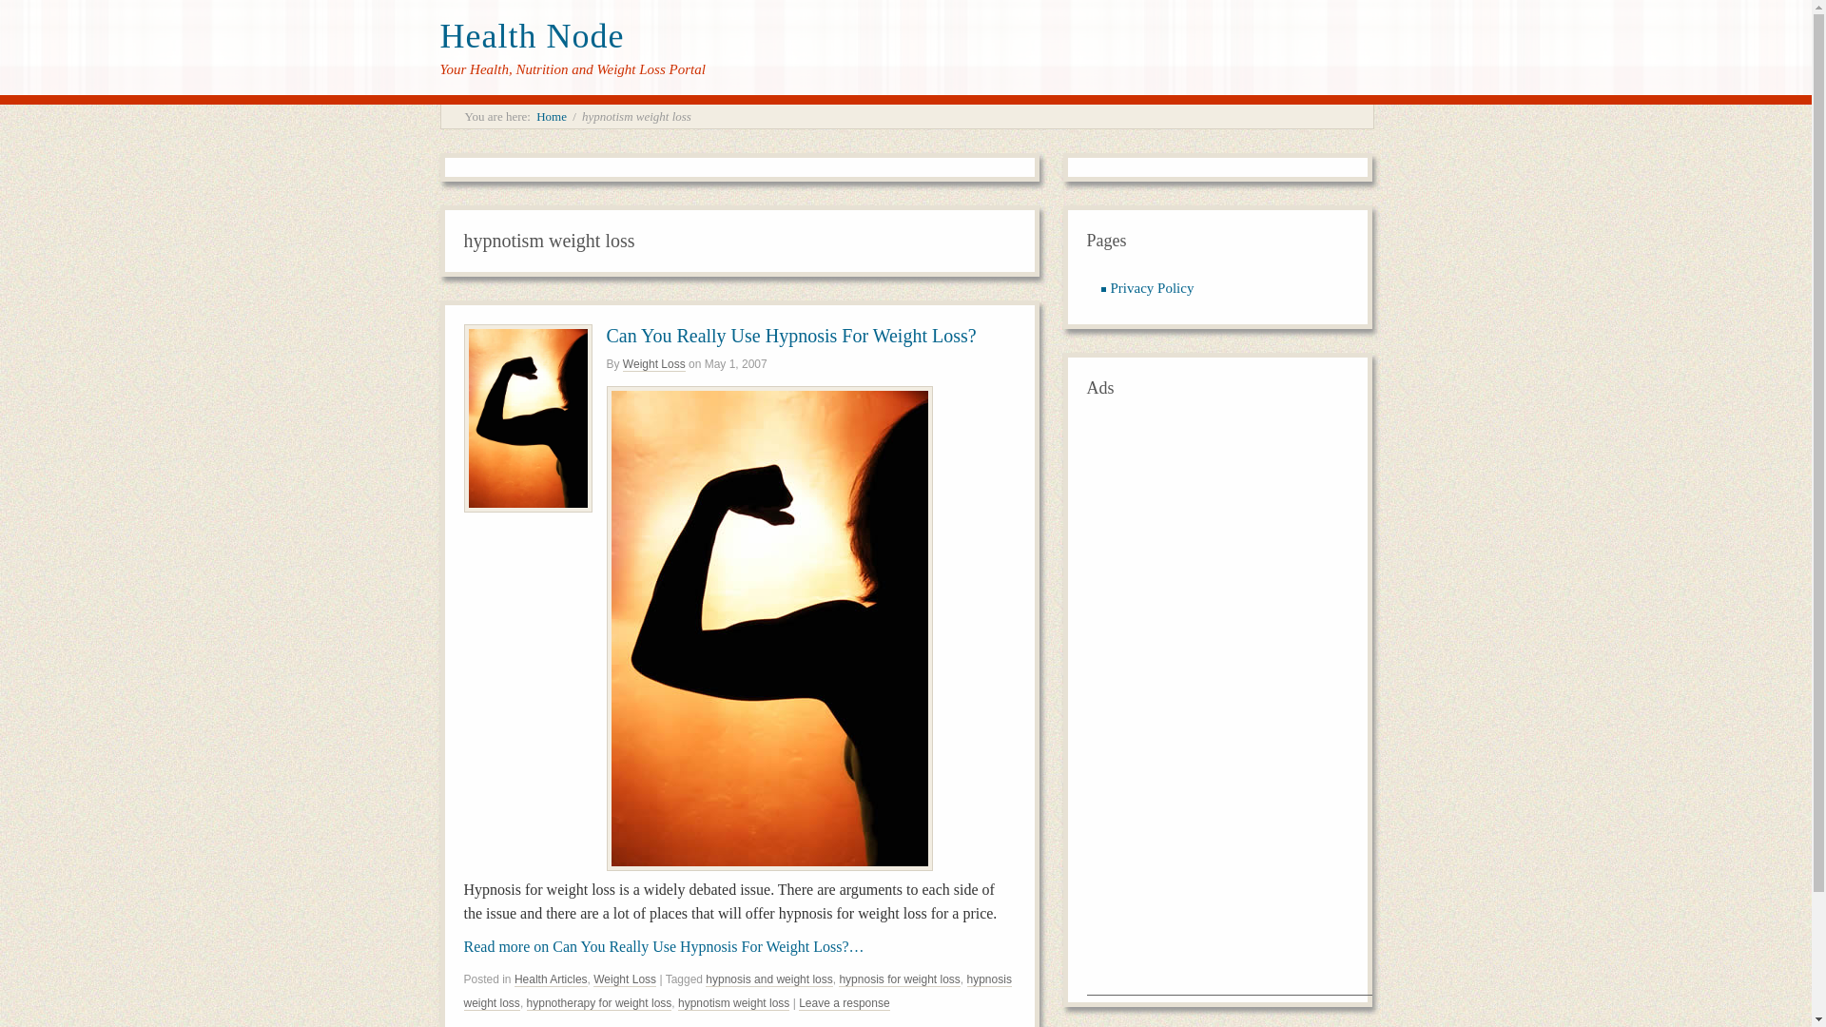  Describe the element at coordinates (552, 979) in the screenshot. I see `Health Articles` at that location.